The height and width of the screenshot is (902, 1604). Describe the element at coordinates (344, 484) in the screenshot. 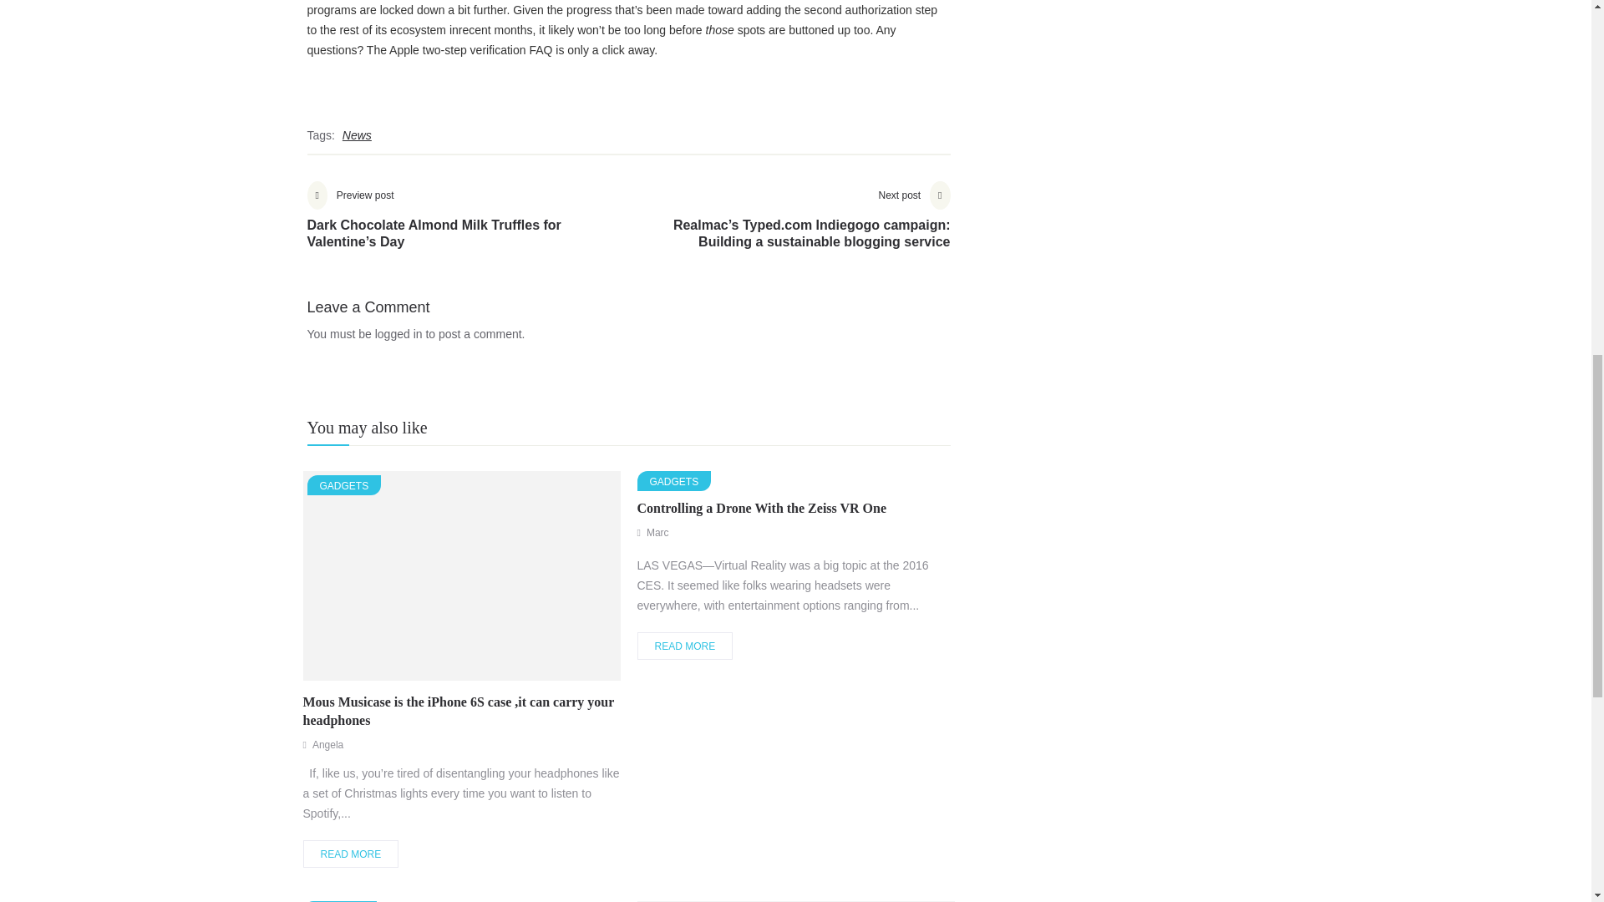

I see `GADGETS` at that location.